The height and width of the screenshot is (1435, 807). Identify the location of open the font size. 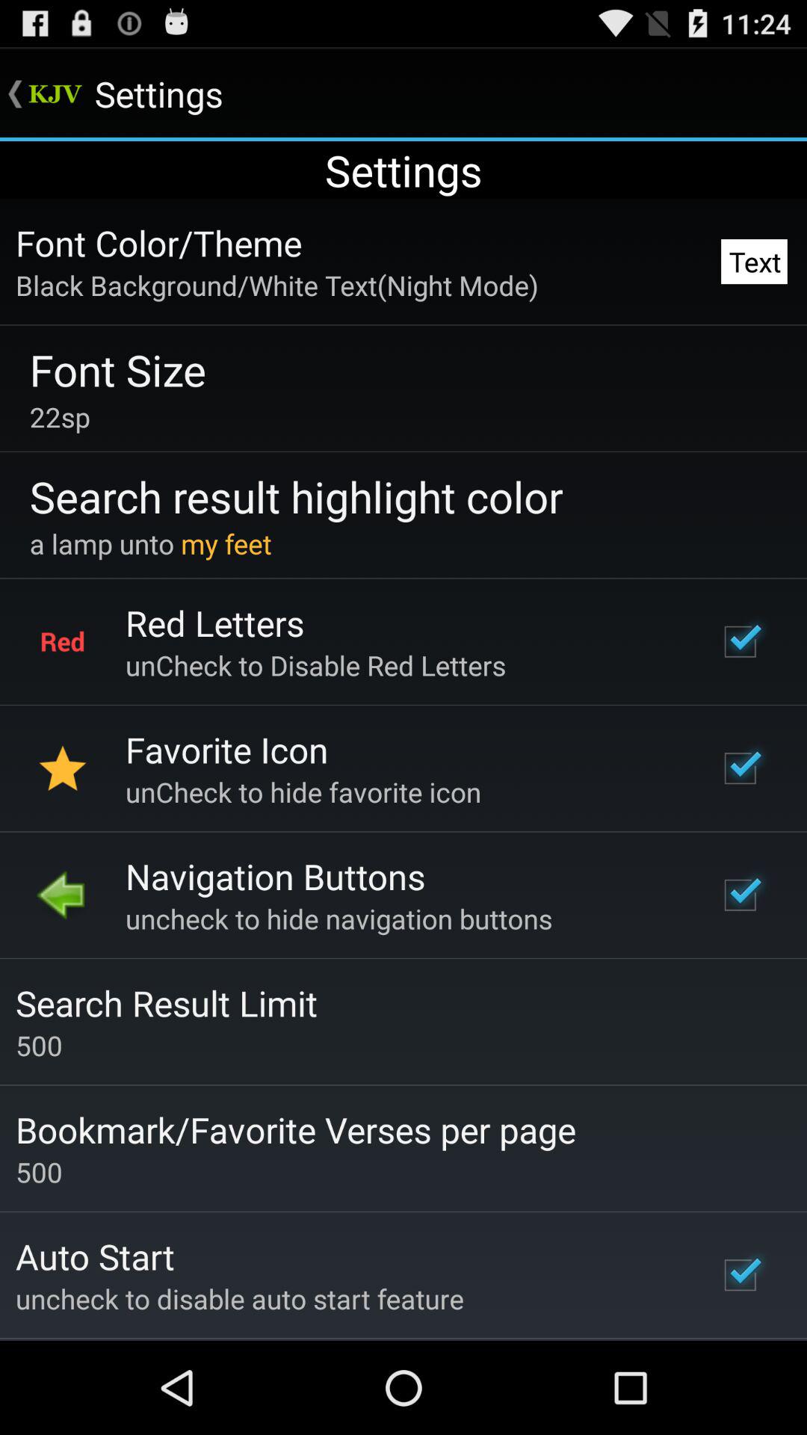
(118, 369).